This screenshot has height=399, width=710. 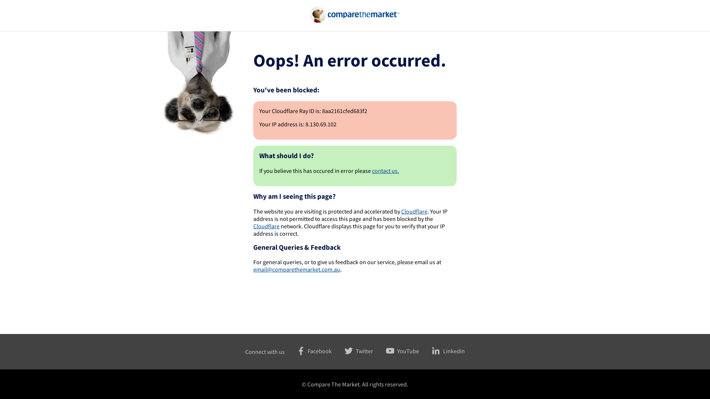 I want to click on Cloudflare, so click(x=414, y=211).